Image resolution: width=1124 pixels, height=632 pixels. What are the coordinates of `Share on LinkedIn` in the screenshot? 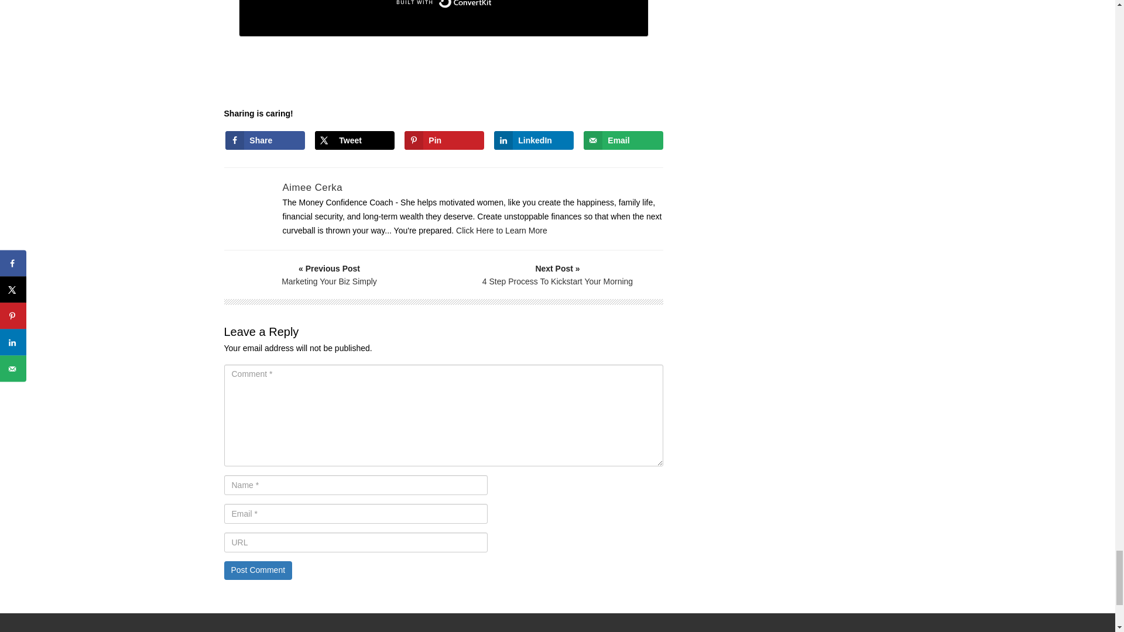 It's located at (534, 140).